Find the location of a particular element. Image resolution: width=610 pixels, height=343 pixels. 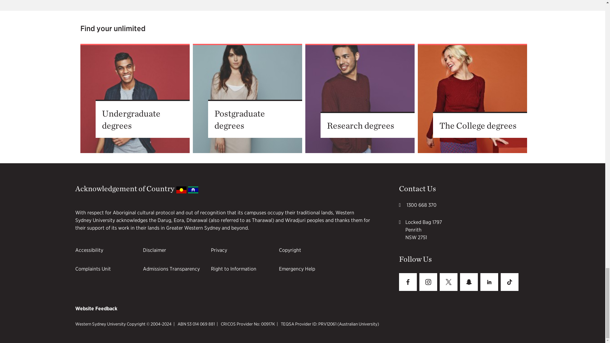

The College degrees is located at coordinates (472, 98).